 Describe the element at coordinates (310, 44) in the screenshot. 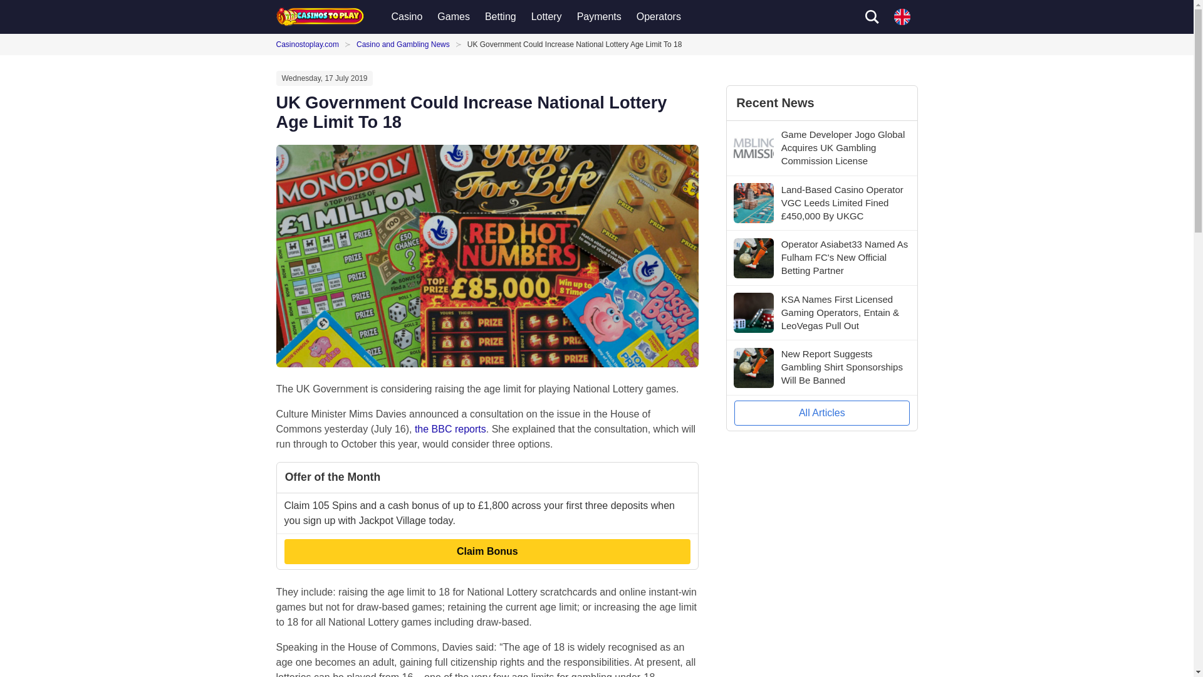

I see `Casinostoplay.com` at that location.